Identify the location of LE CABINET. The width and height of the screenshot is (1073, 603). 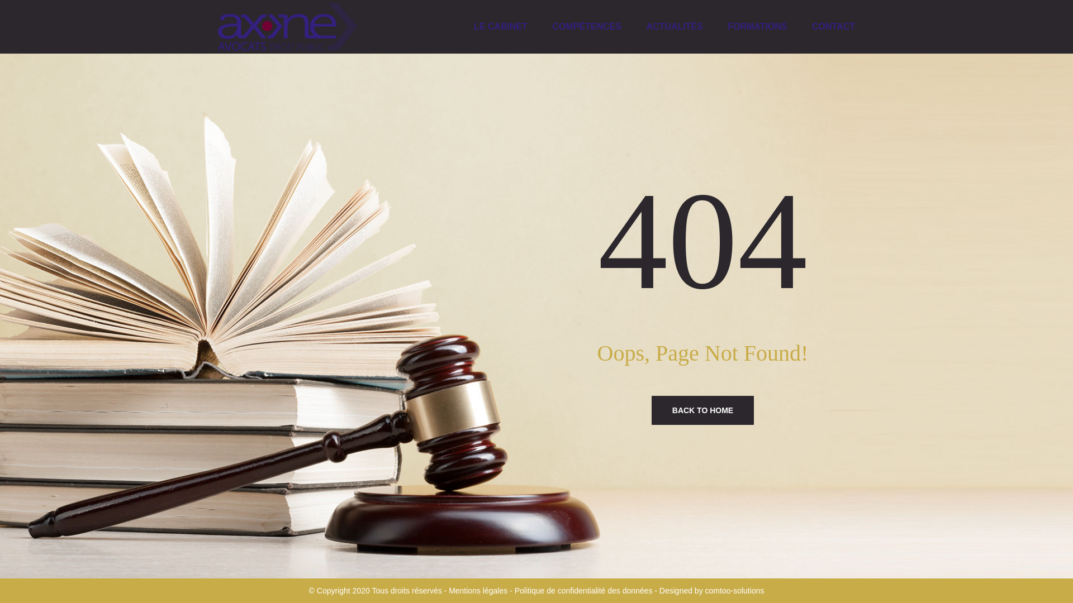
(501, 27).